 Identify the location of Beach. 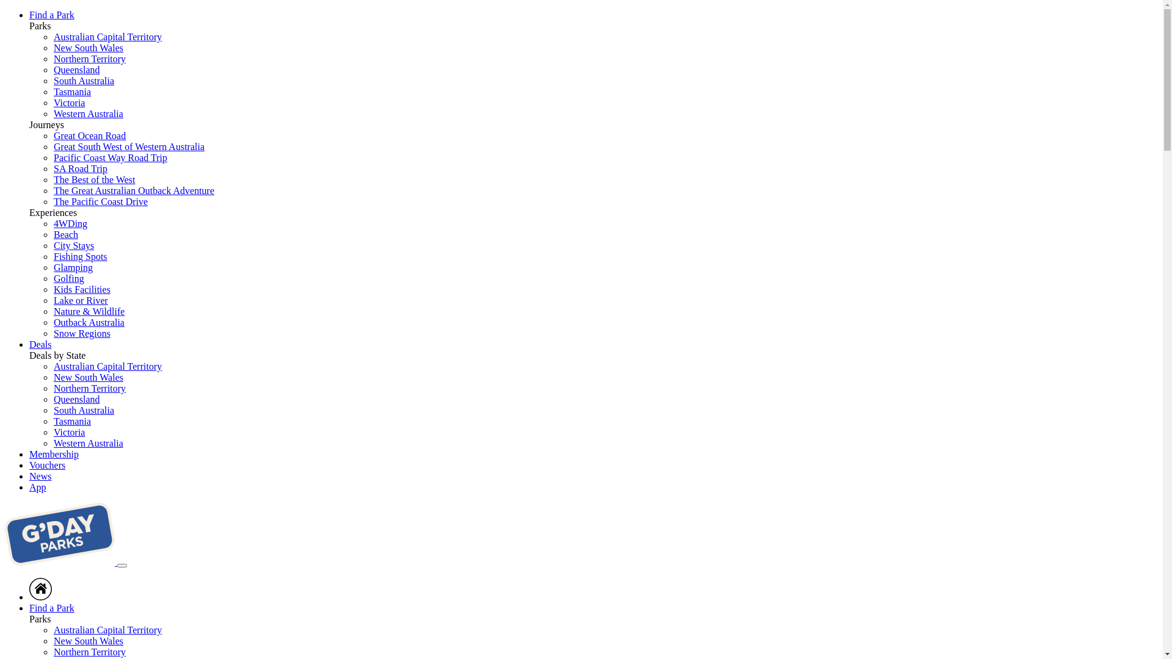
(66, 234).